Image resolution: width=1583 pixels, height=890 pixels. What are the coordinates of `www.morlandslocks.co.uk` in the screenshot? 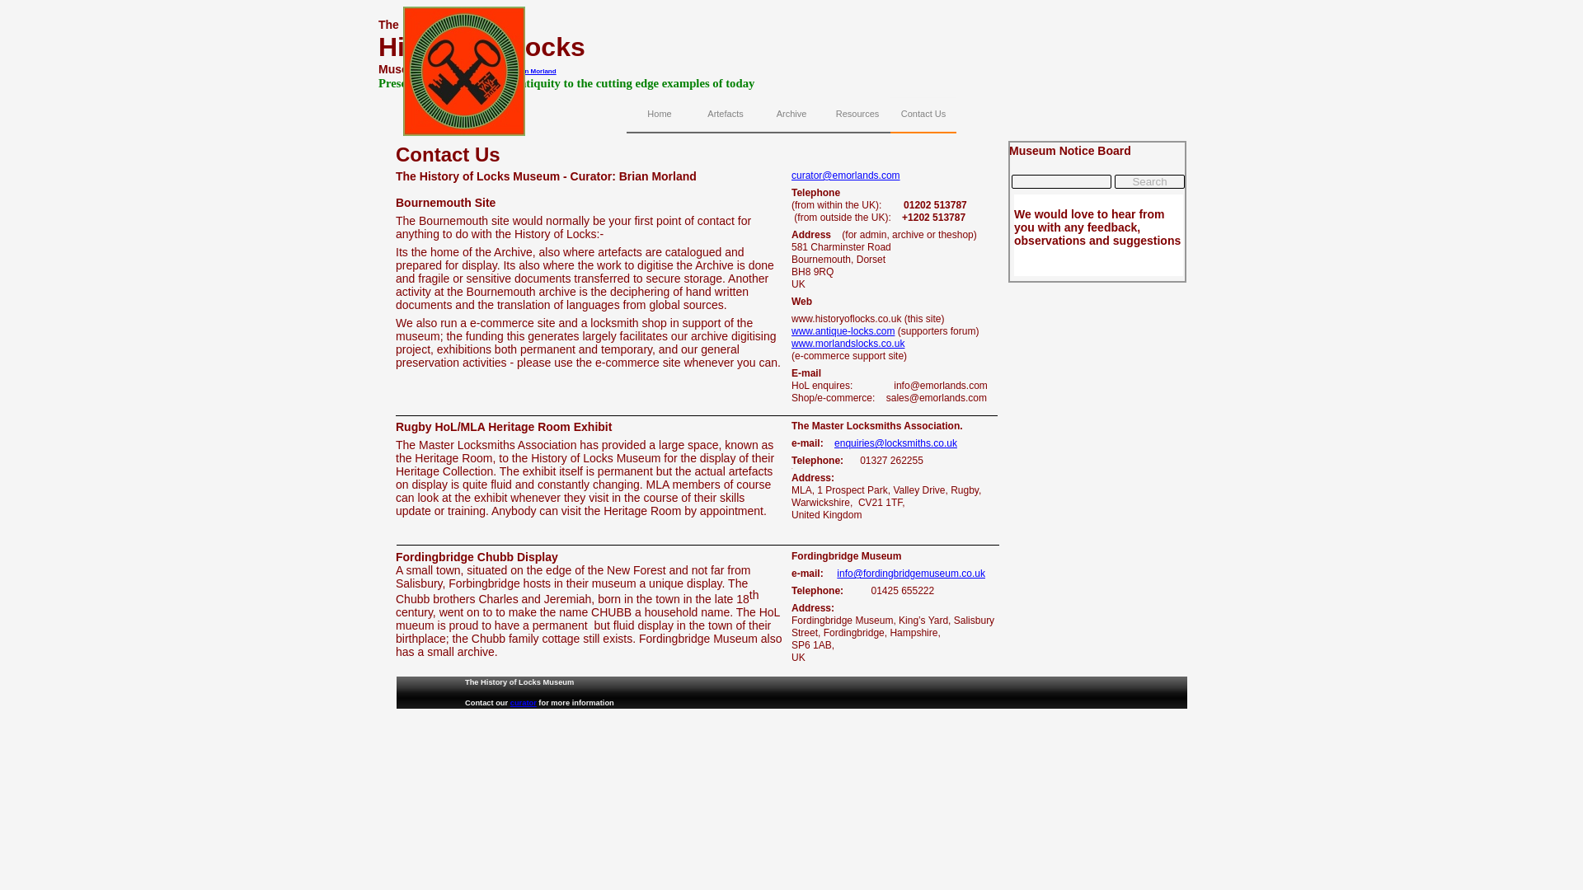 It's located at (848, 344).